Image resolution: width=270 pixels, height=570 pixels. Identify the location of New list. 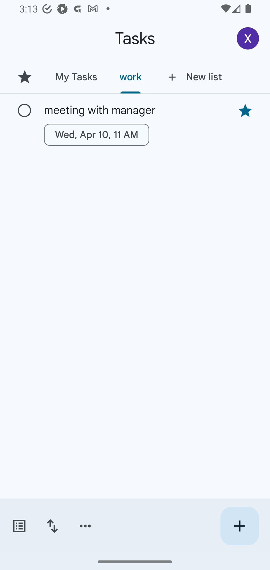
(193, 77).